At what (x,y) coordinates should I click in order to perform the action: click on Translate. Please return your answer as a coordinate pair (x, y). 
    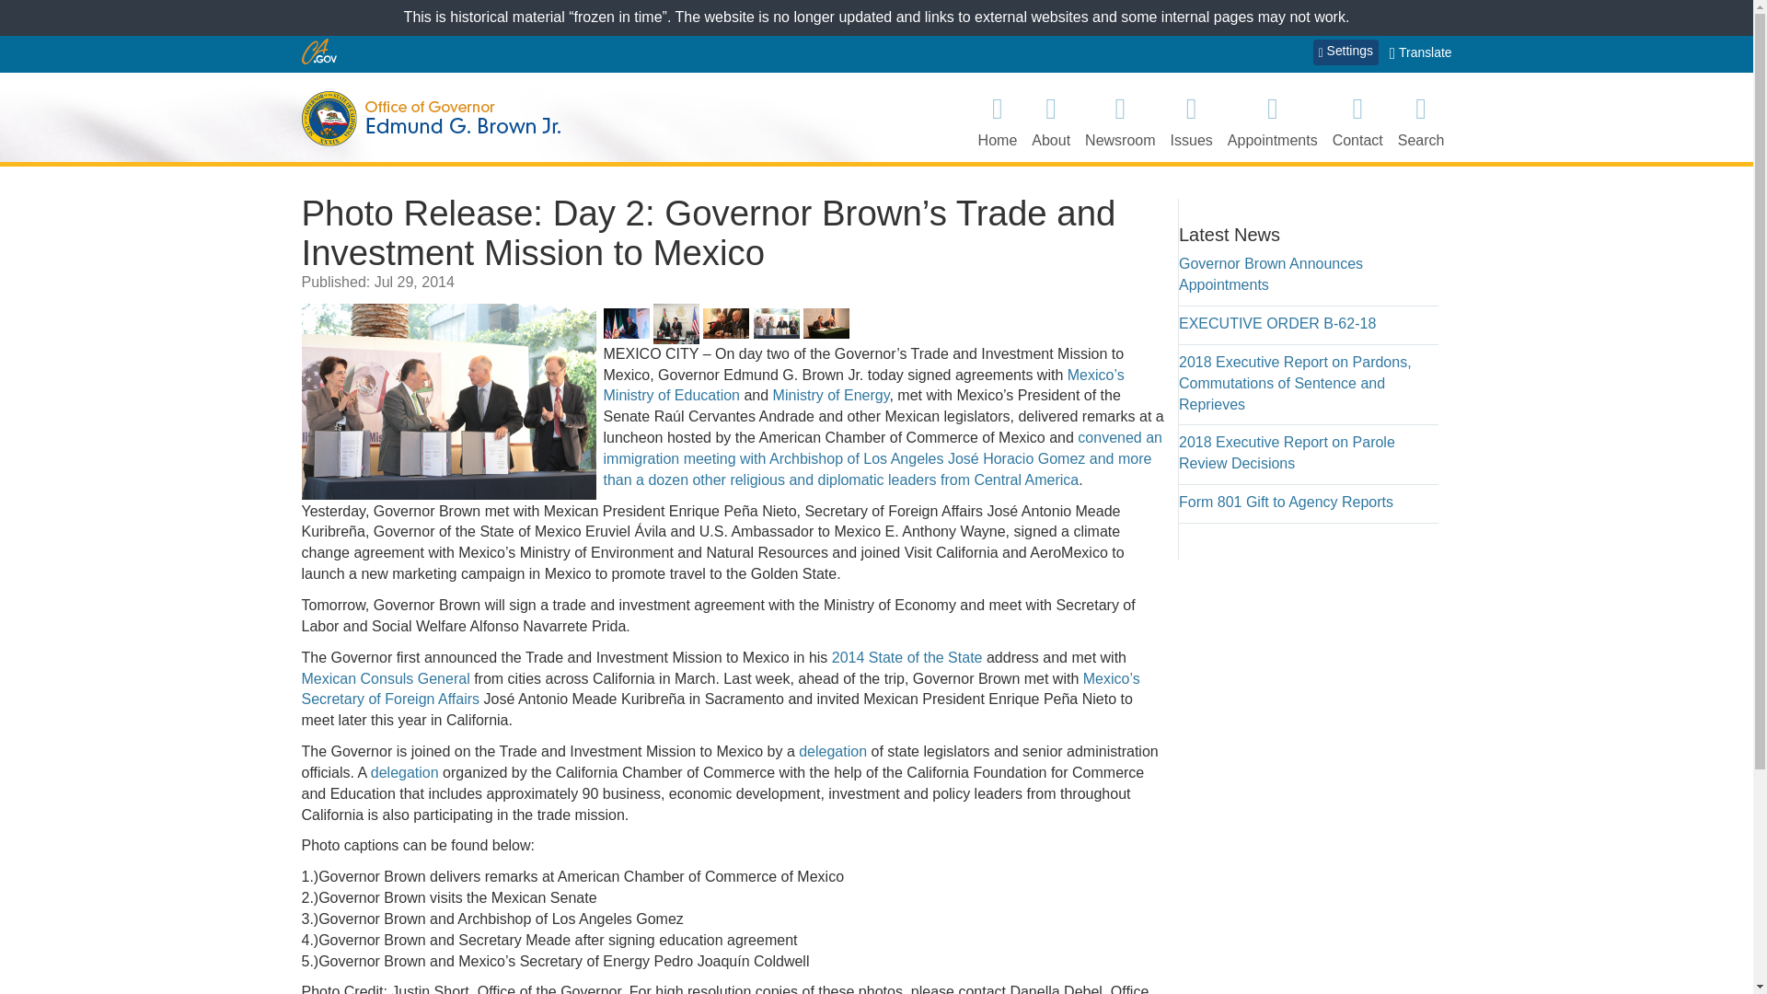
    Looking at the image, I should click on (1421, 53).